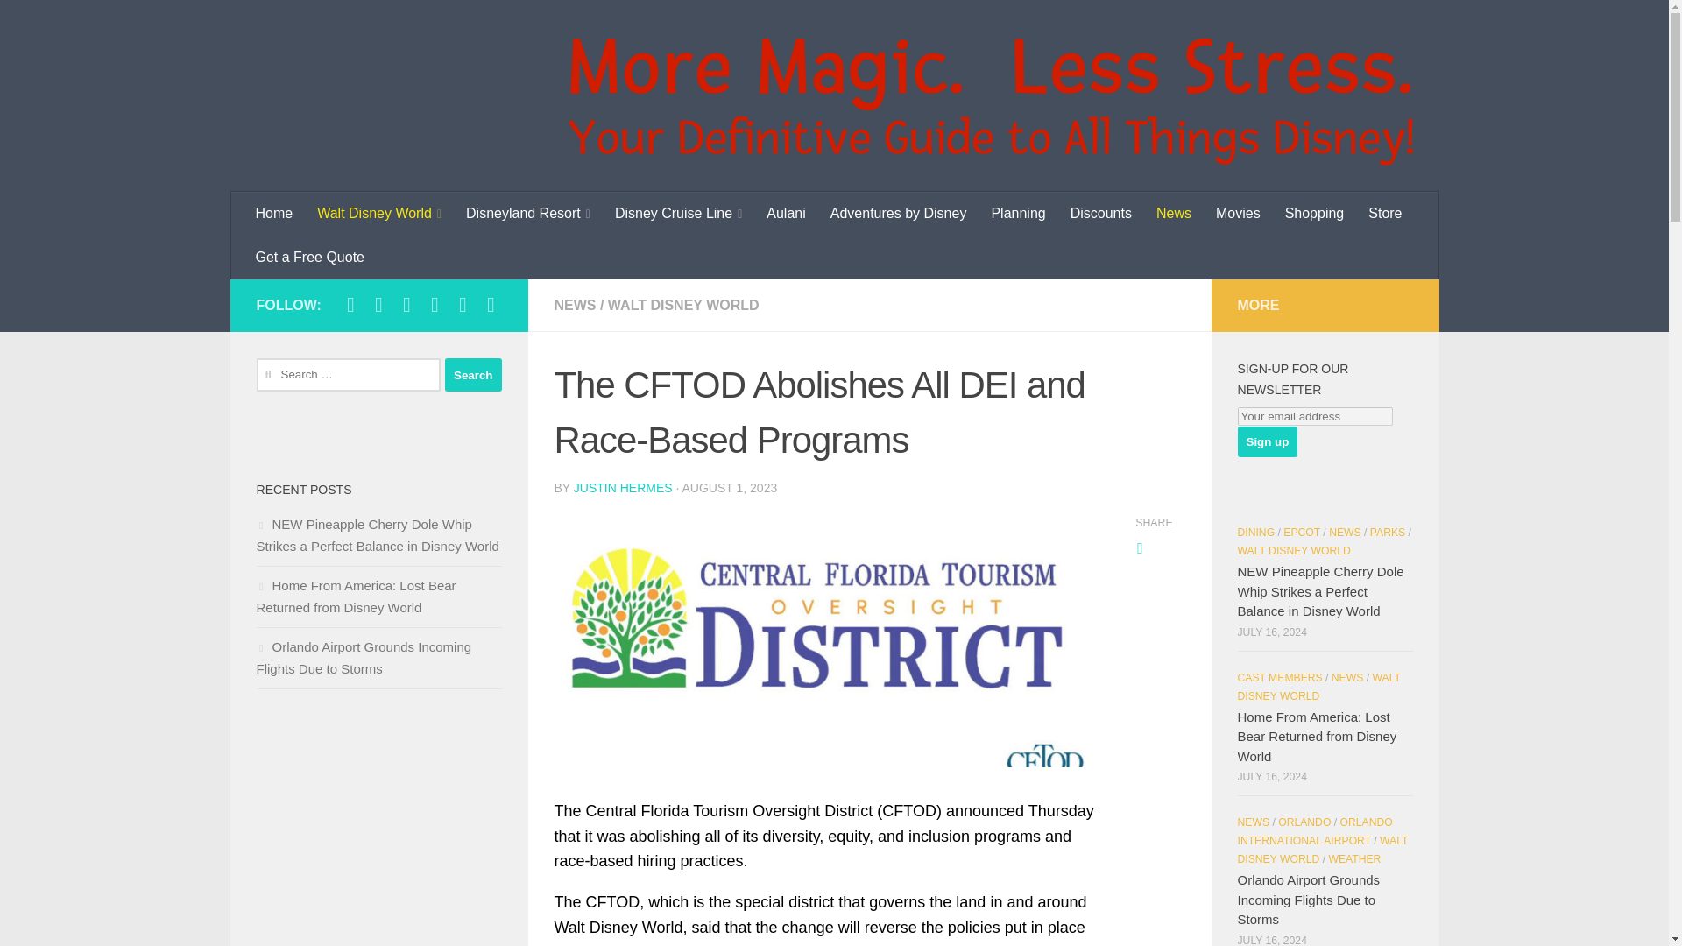  I want to click on Home, so click(275, 214).